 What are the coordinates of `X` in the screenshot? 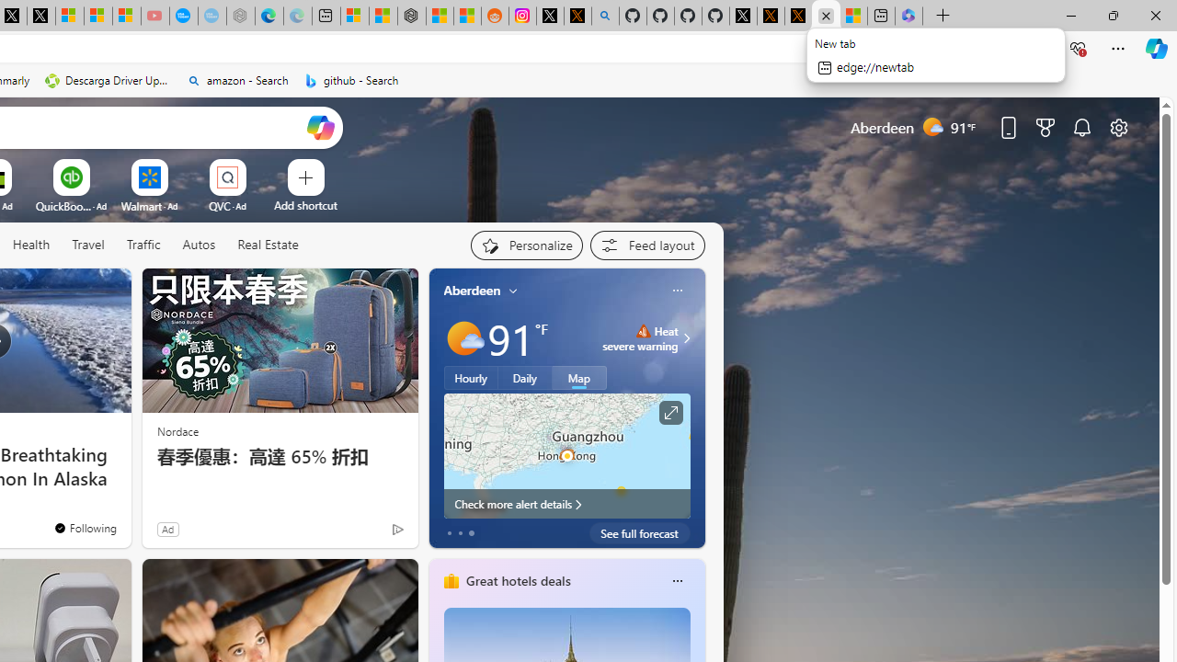 It's located at (40, 17).